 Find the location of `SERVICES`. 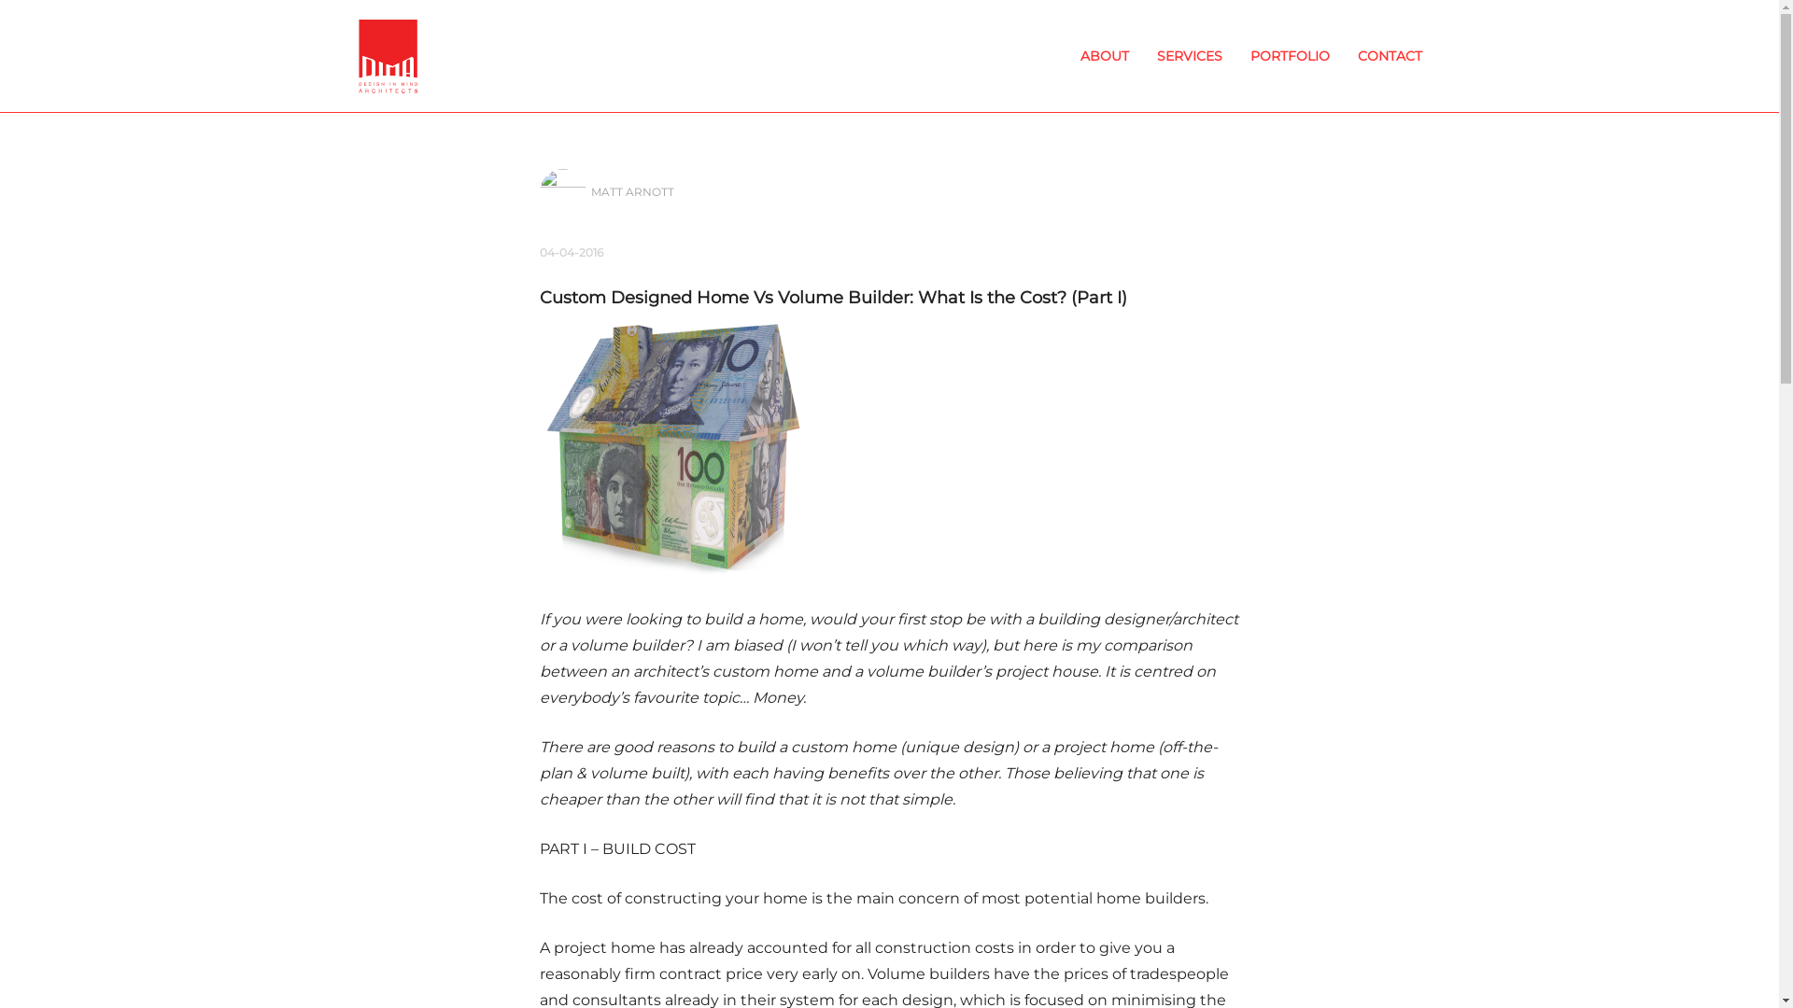

SERVICES is located at coordinates (1190, 56).